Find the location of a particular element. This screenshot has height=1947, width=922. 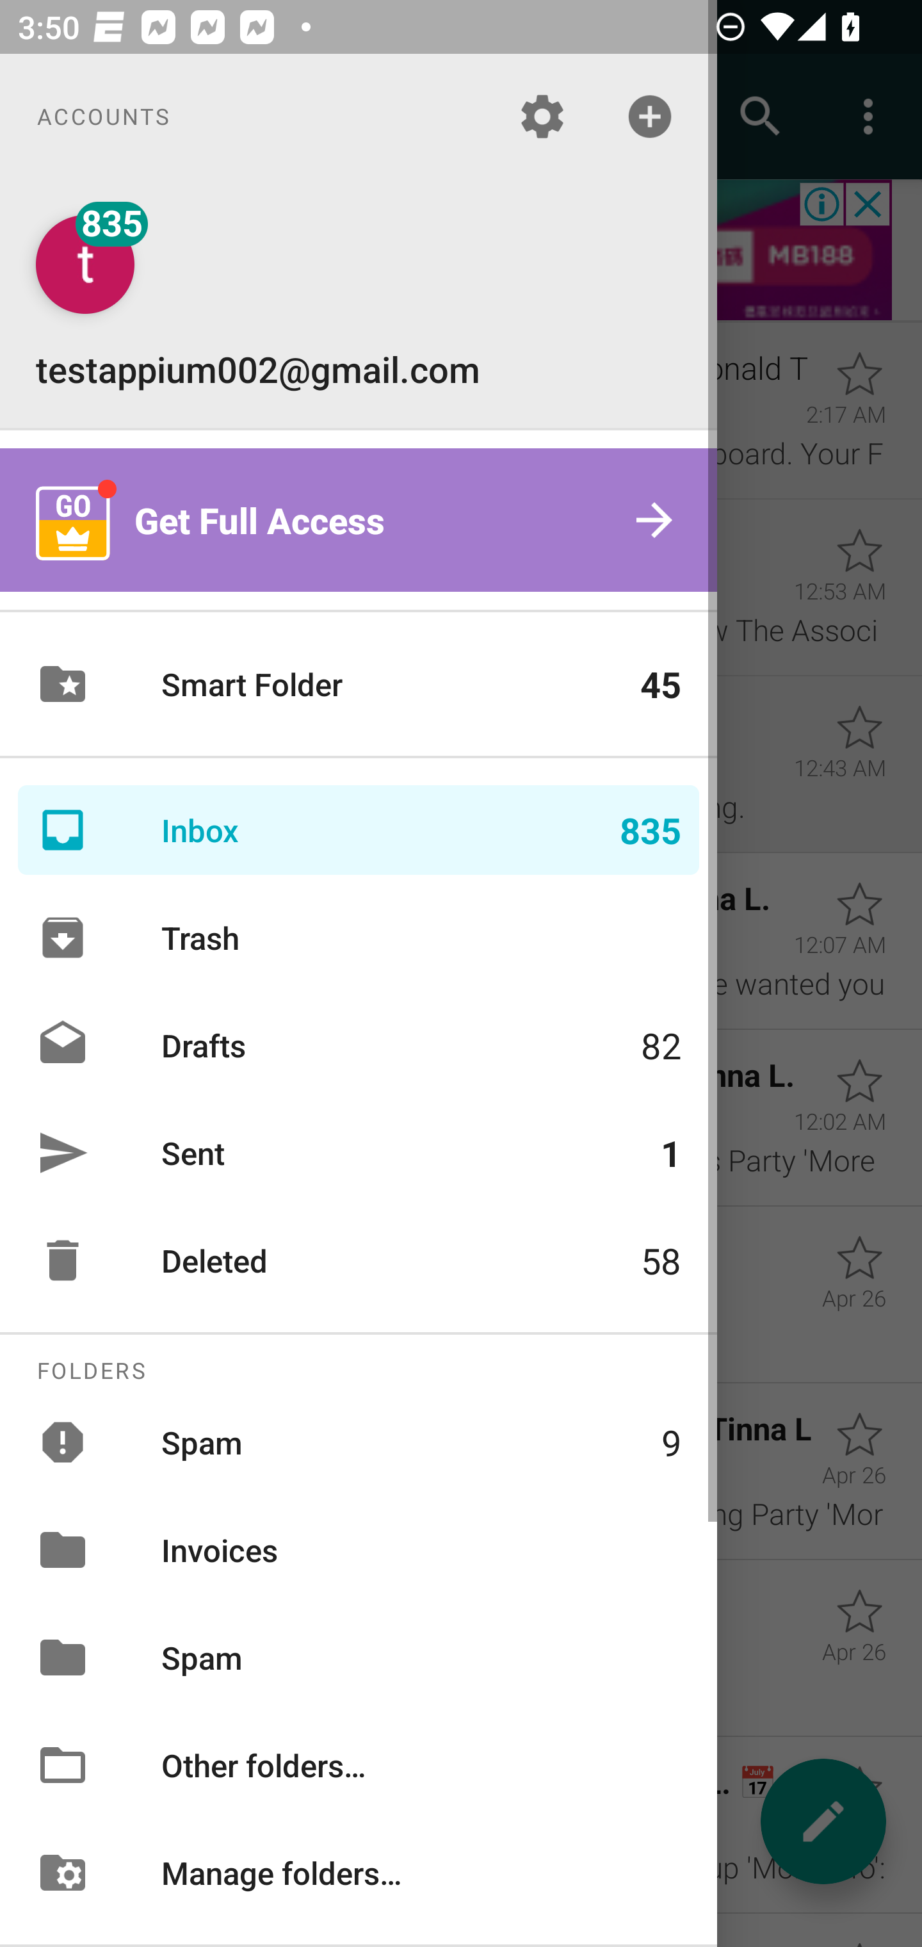

Spam 9 is located at coordinates (359, 1441).